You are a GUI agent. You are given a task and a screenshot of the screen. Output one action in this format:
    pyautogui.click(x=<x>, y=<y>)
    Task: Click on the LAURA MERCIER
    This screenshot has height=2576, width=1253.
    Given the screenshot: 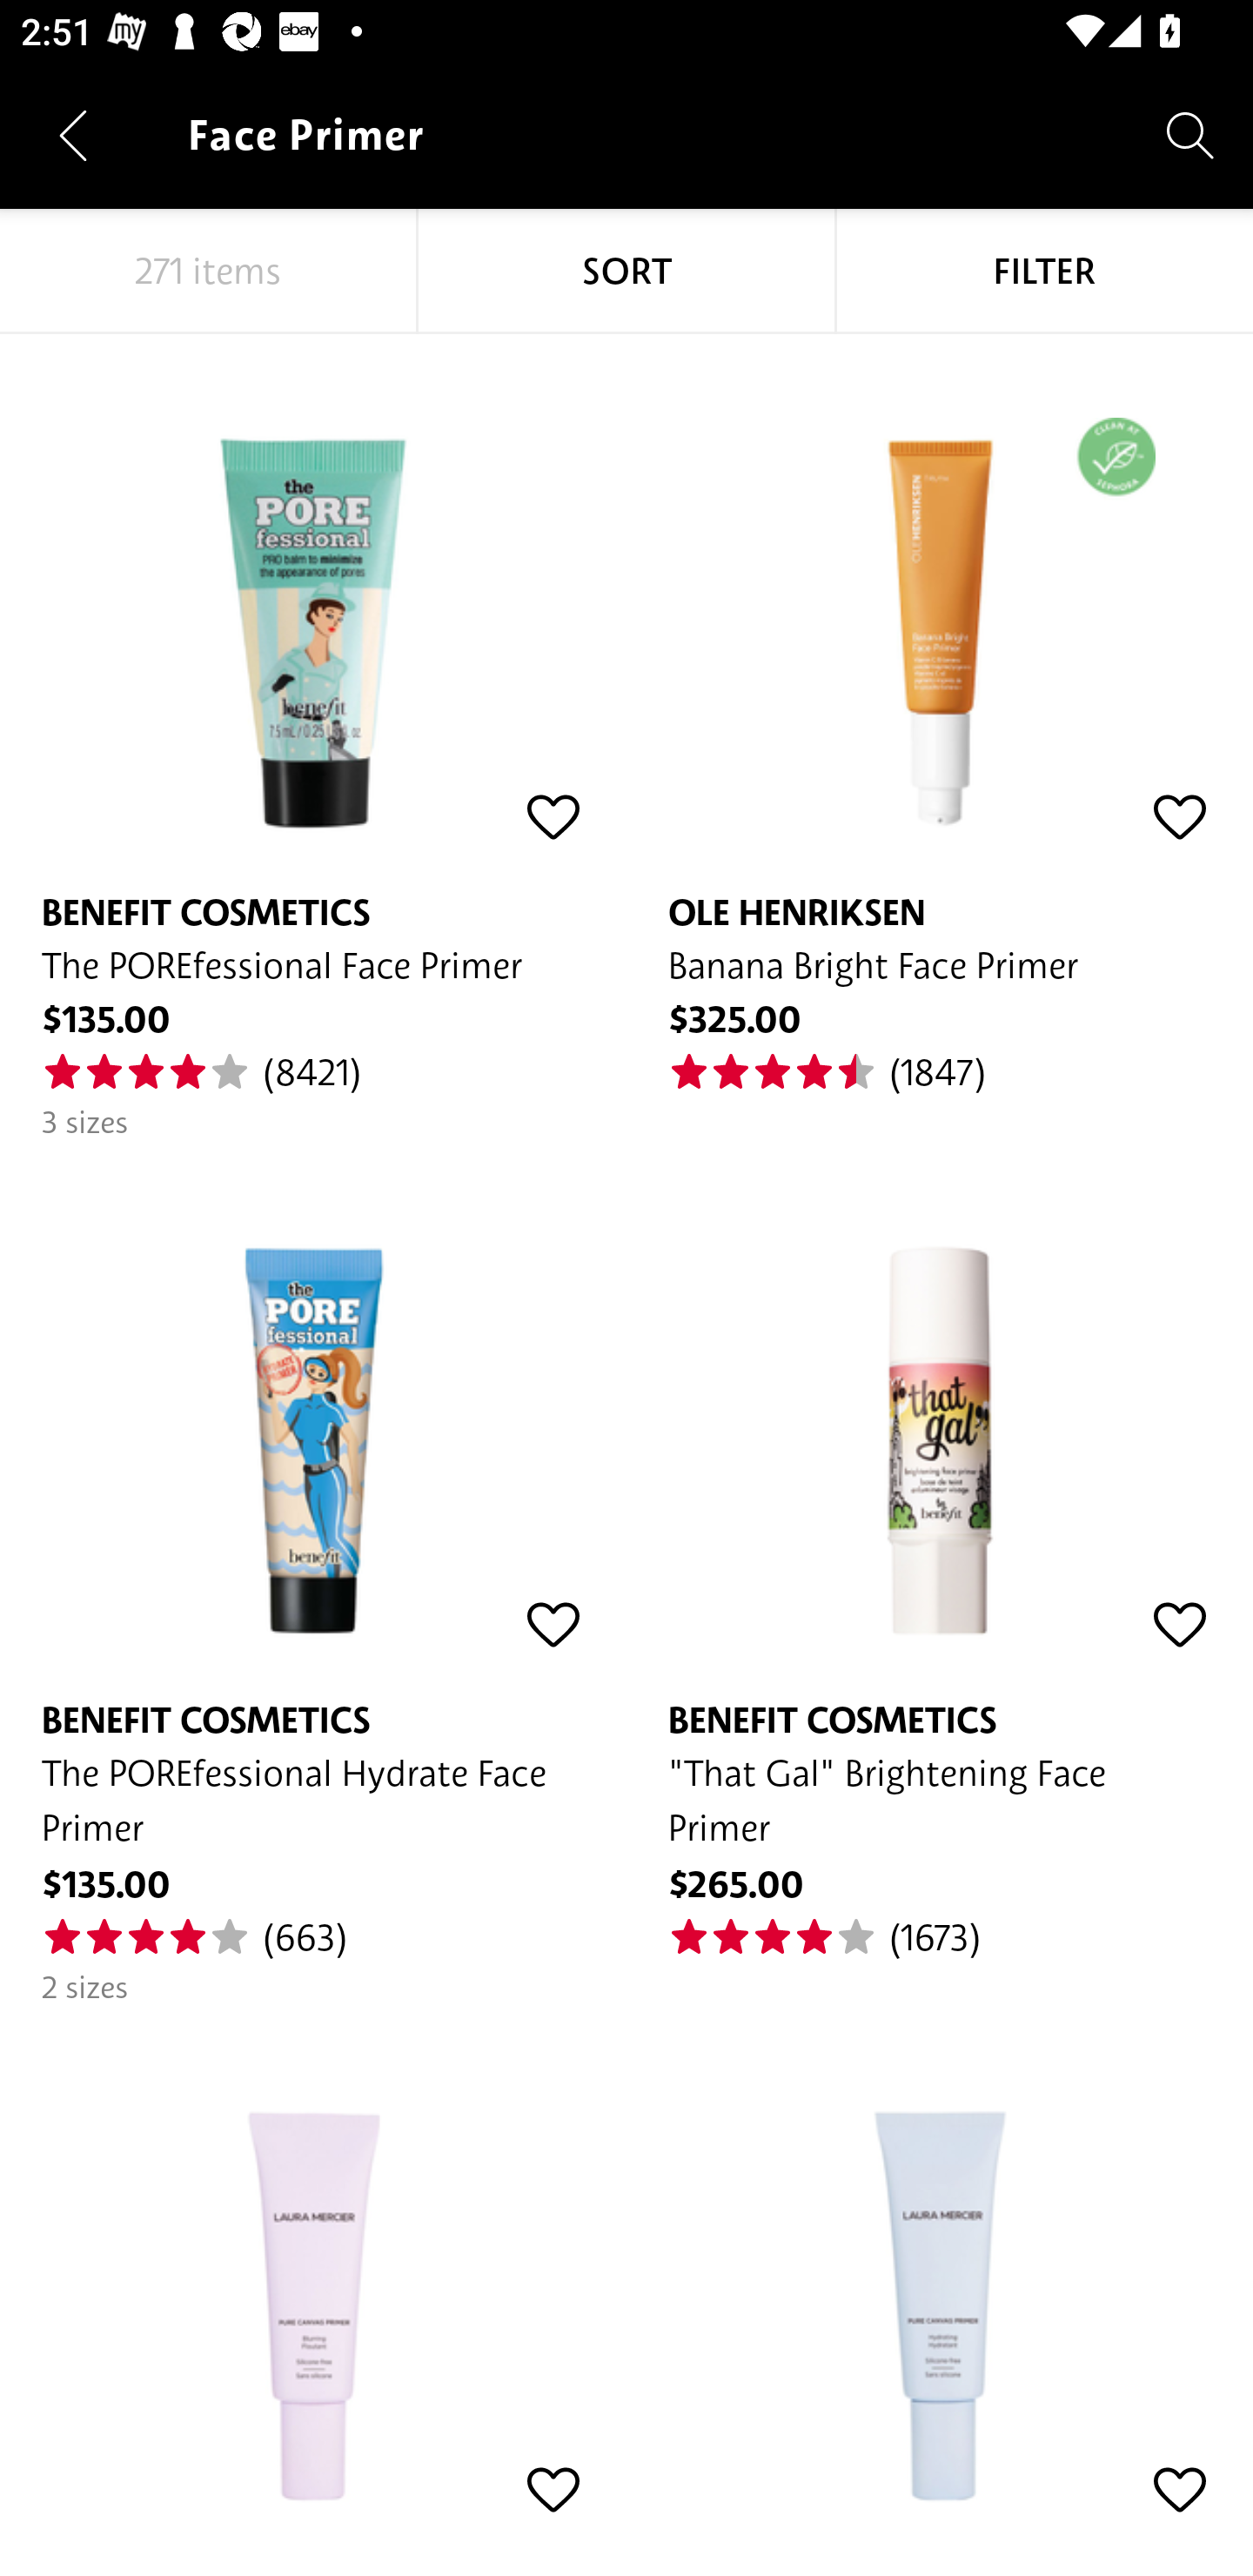 What is the action you would take?
    pyautogui.click(x=313, y=2270)
    